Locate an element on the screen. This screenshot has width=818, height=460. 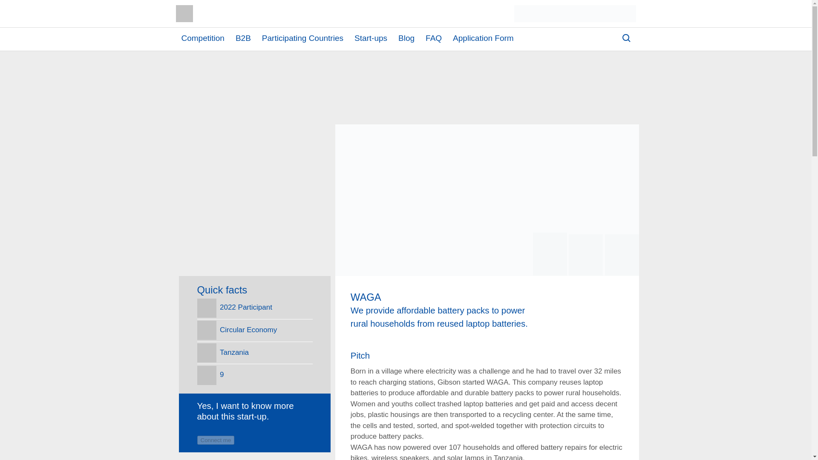
Competition is located at coordinates (203, 38).